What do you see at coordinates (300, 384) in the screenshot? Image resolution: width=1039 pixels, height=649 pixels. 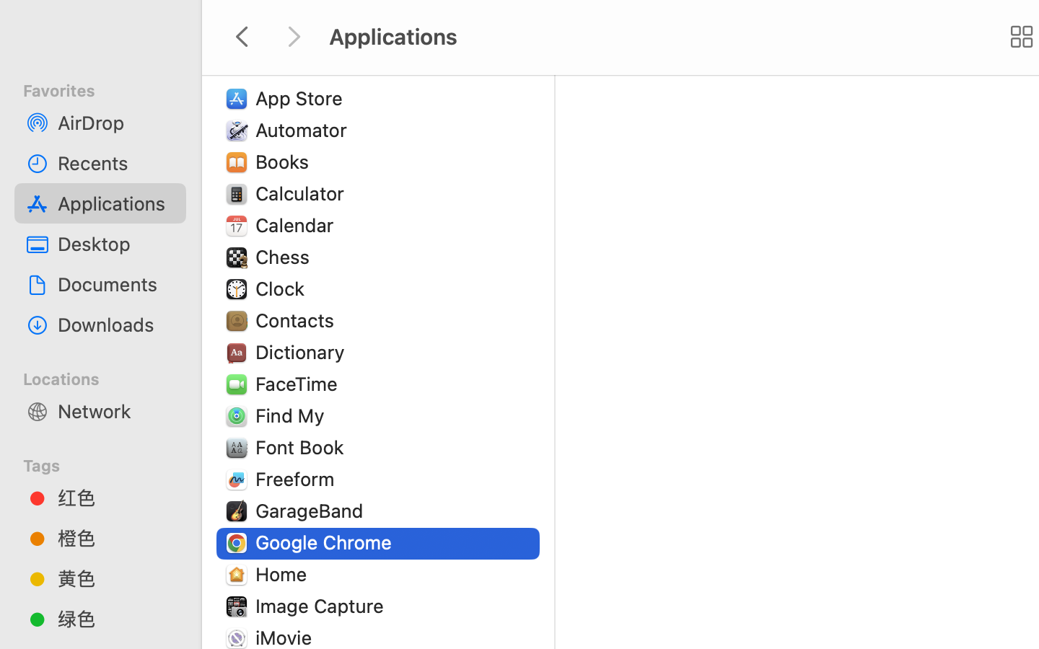 I see `FaceTime` at bounding box center [300, 384].